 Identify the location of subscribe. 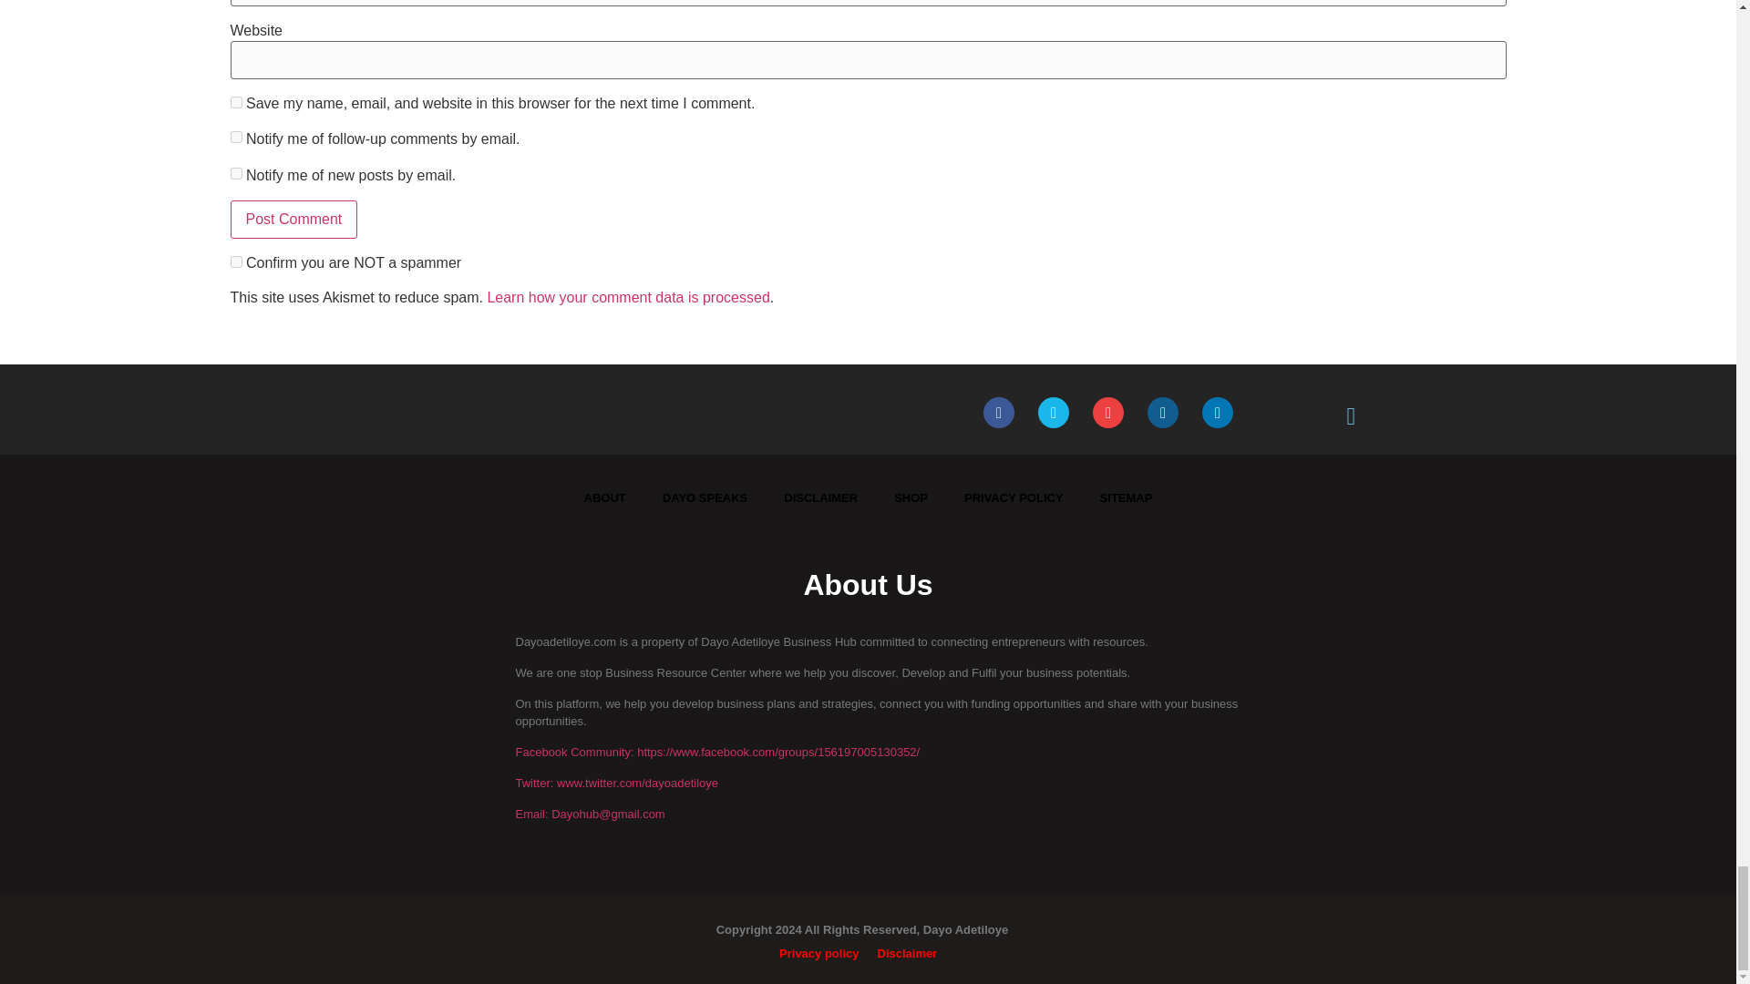
(235, 173).